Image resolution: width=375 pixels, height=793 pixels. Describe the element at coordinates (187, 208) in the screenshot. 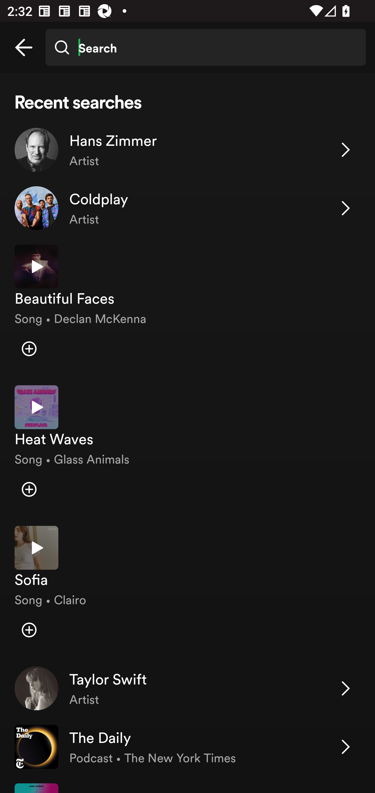

I see `Coldplay Artist` at that location.